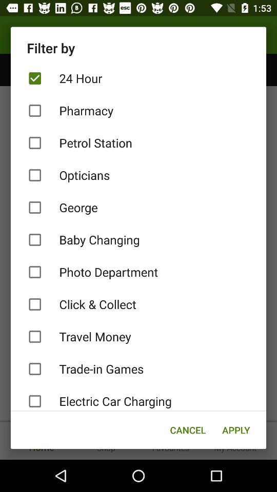  I want to click on launch the travel money icon, so click(138, 336).